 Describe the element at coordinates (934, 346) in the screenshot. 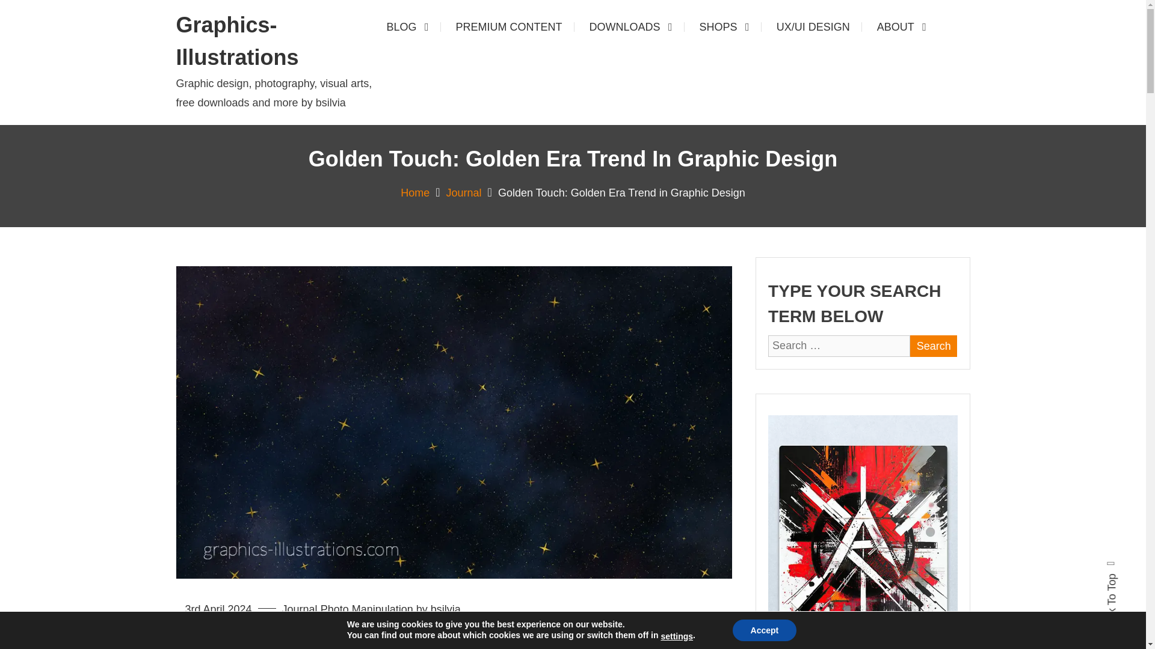

I see `Search` at that location.